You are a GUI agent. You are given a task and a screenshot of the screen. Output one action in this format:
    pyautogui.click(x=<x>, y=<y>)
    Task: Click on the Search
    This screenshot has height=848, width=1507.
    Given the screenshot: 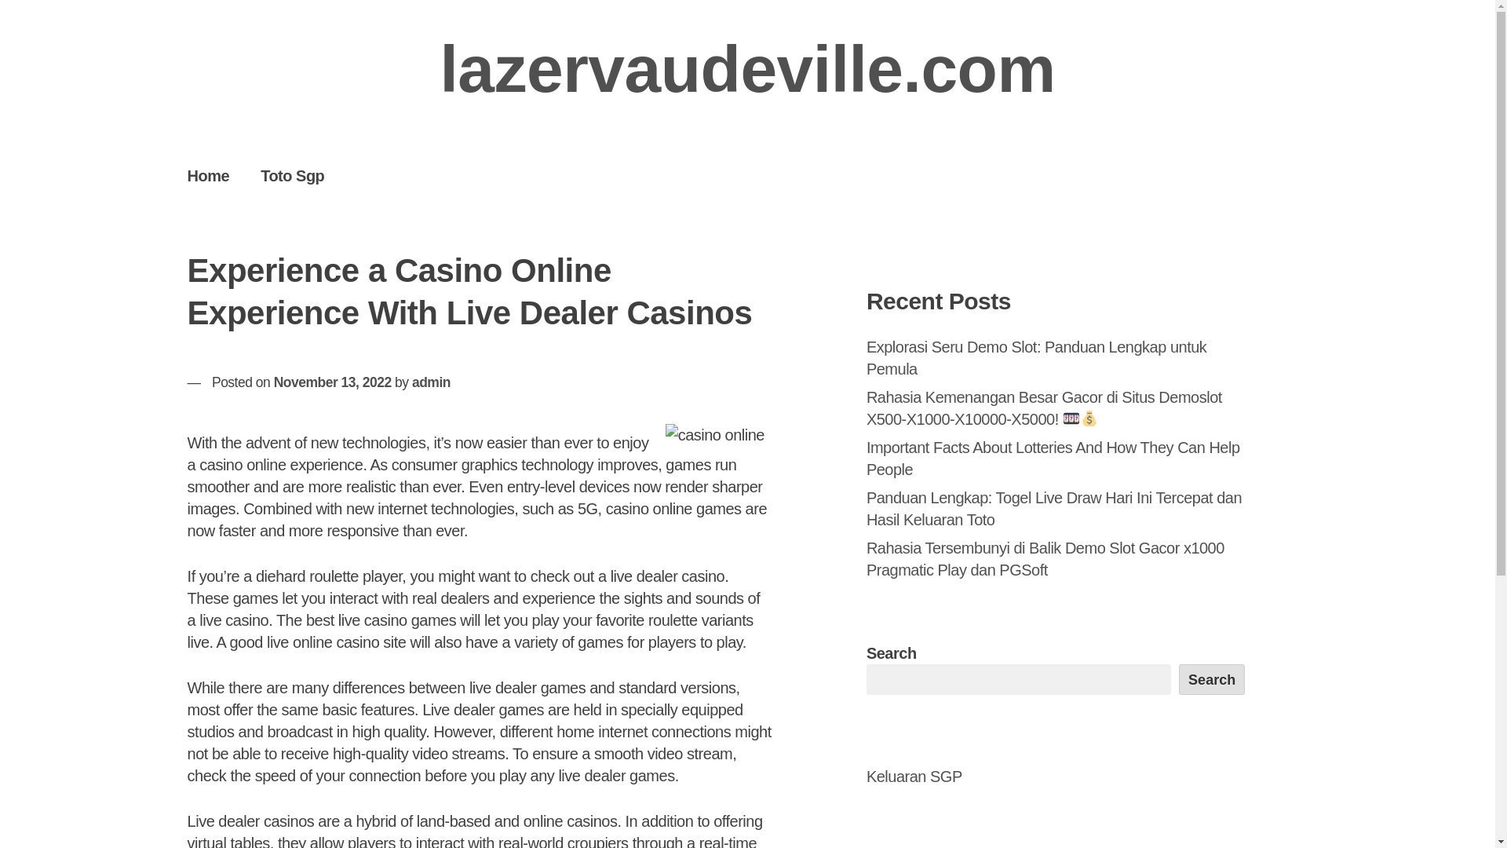 What is the action you would take?
    pyautogui.click(x=1212, y=678)
    